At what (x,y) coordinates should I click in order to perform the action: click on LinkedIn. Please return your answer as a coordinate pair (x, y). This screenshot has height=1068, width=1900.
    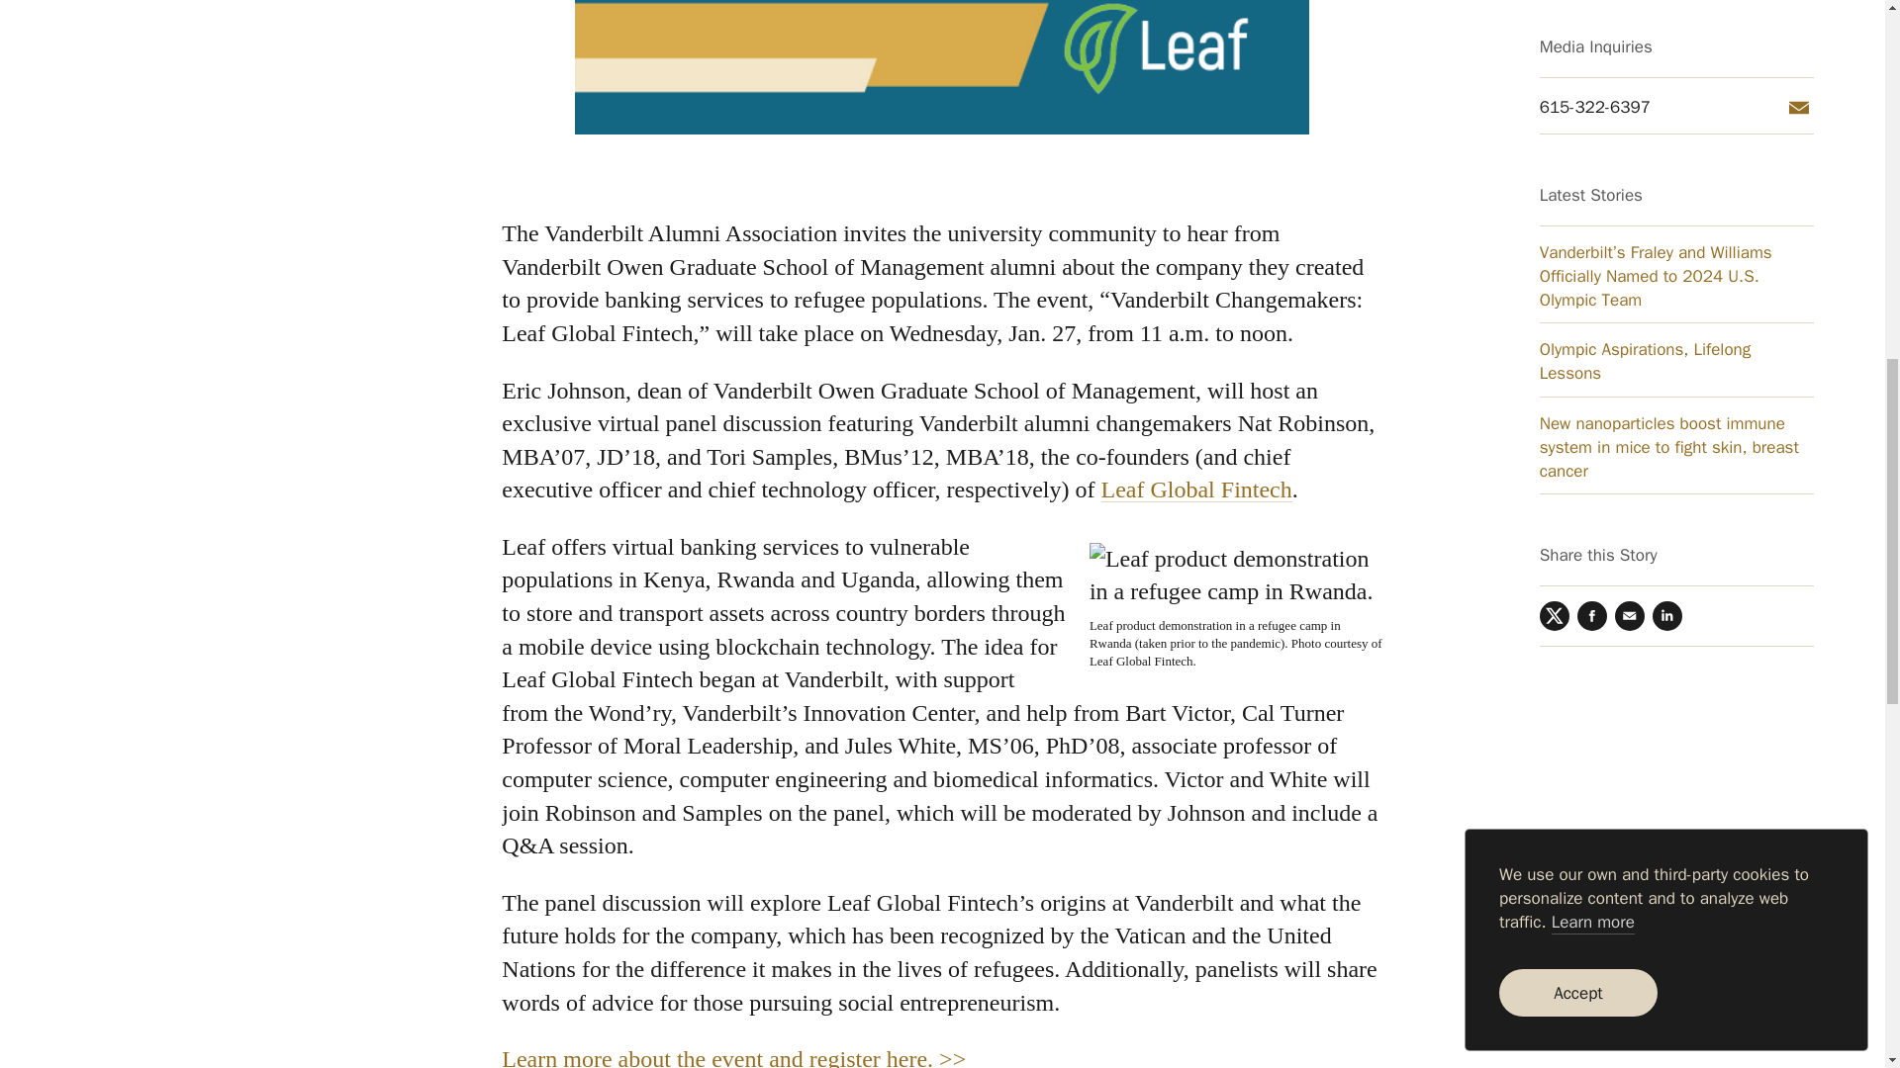
    Looking at the image, I should click on (1666, 77).